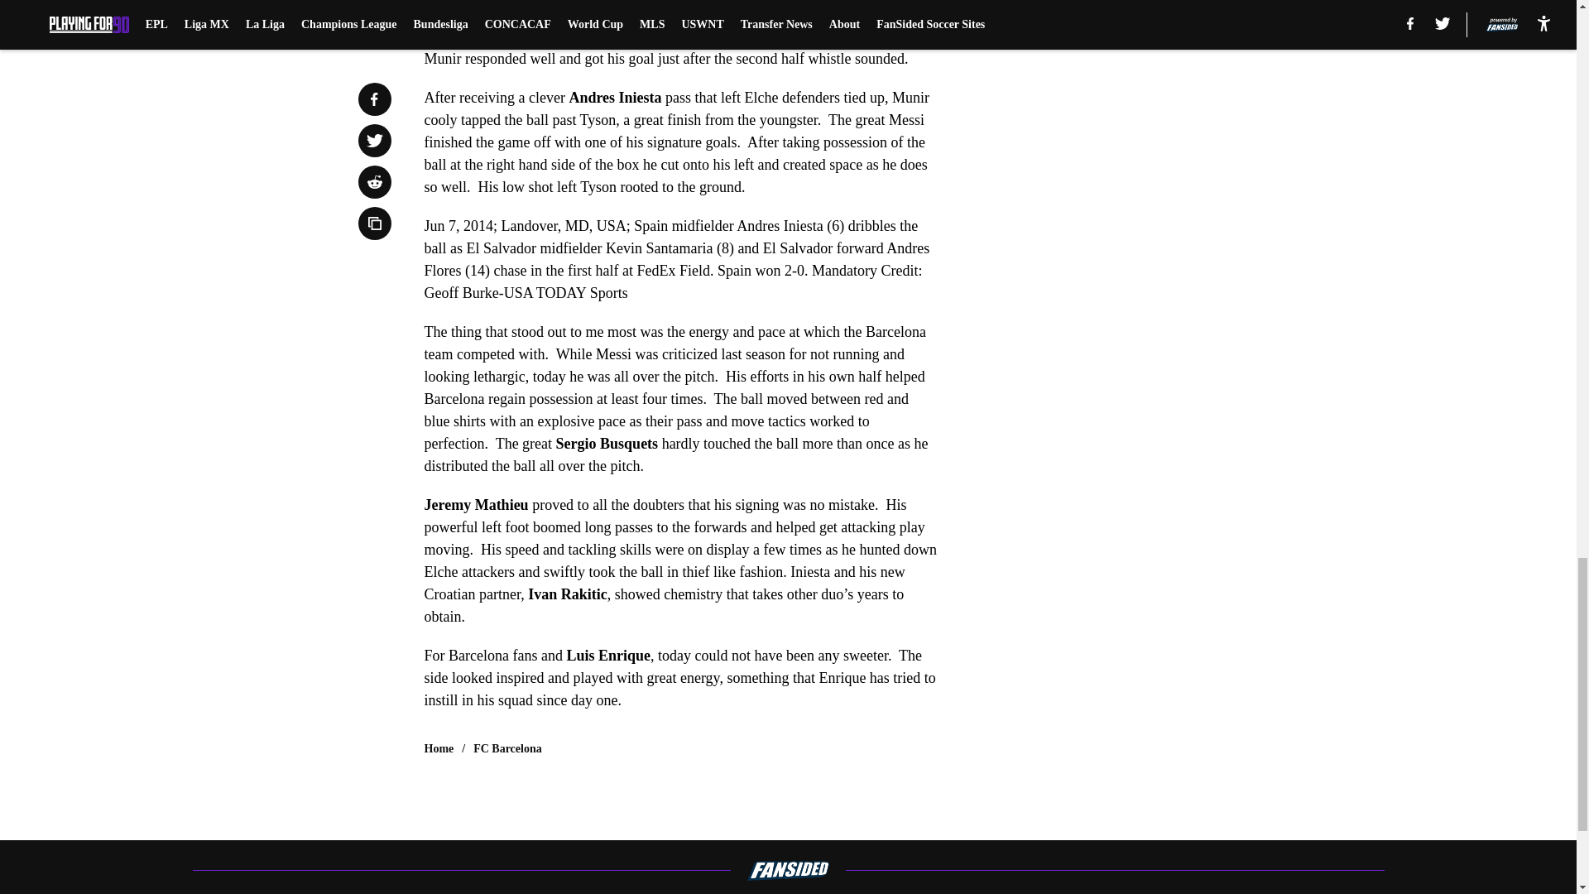 The height and width of the screenshot is (894, 1589). I want to click on FC Barcelona, so click(507, 748).